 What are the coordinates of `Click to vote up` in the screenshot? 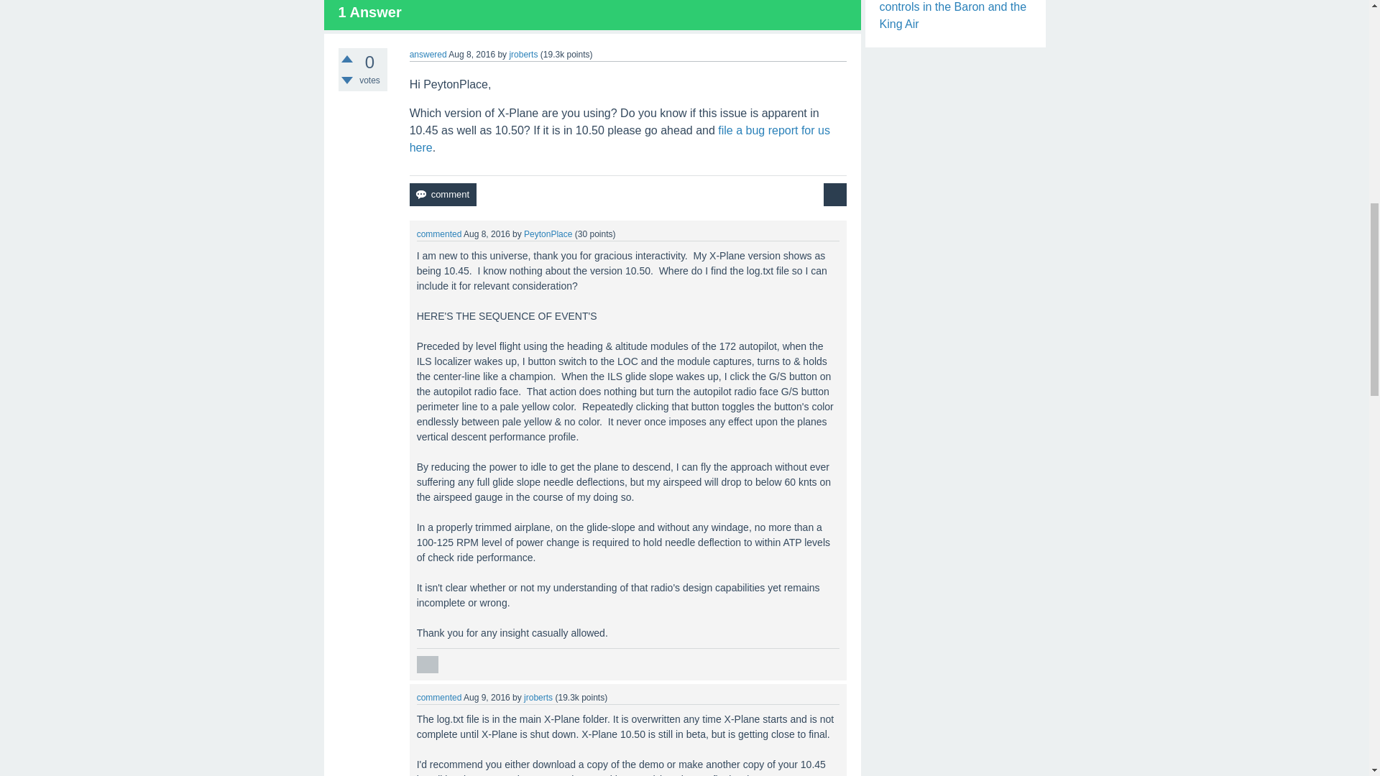 It's located at (346, 59).